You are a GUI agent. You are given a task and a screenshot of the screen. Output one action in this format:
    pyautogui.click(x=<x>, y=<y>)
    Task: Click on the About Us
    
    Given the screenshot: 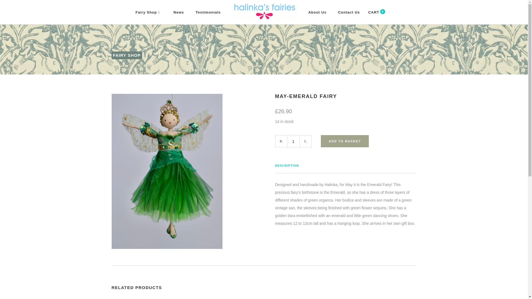 What is the action you would take?
    pyautogui.click(x=317, y=12)
    